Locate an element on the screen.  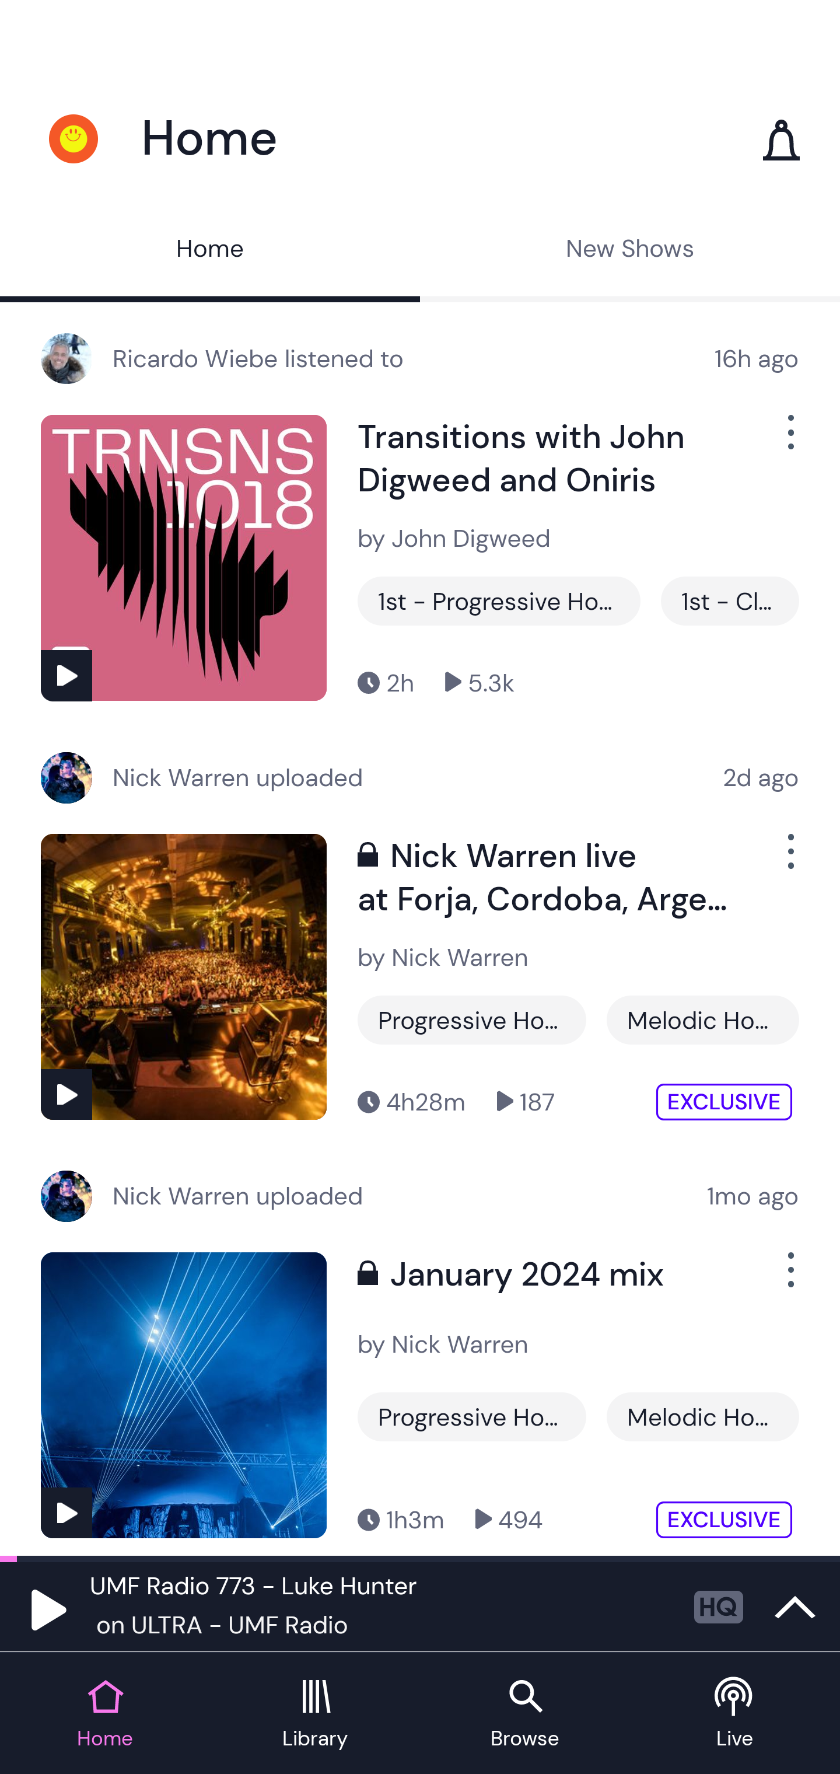
Library tab Library is located at coordinates (315, 1714).